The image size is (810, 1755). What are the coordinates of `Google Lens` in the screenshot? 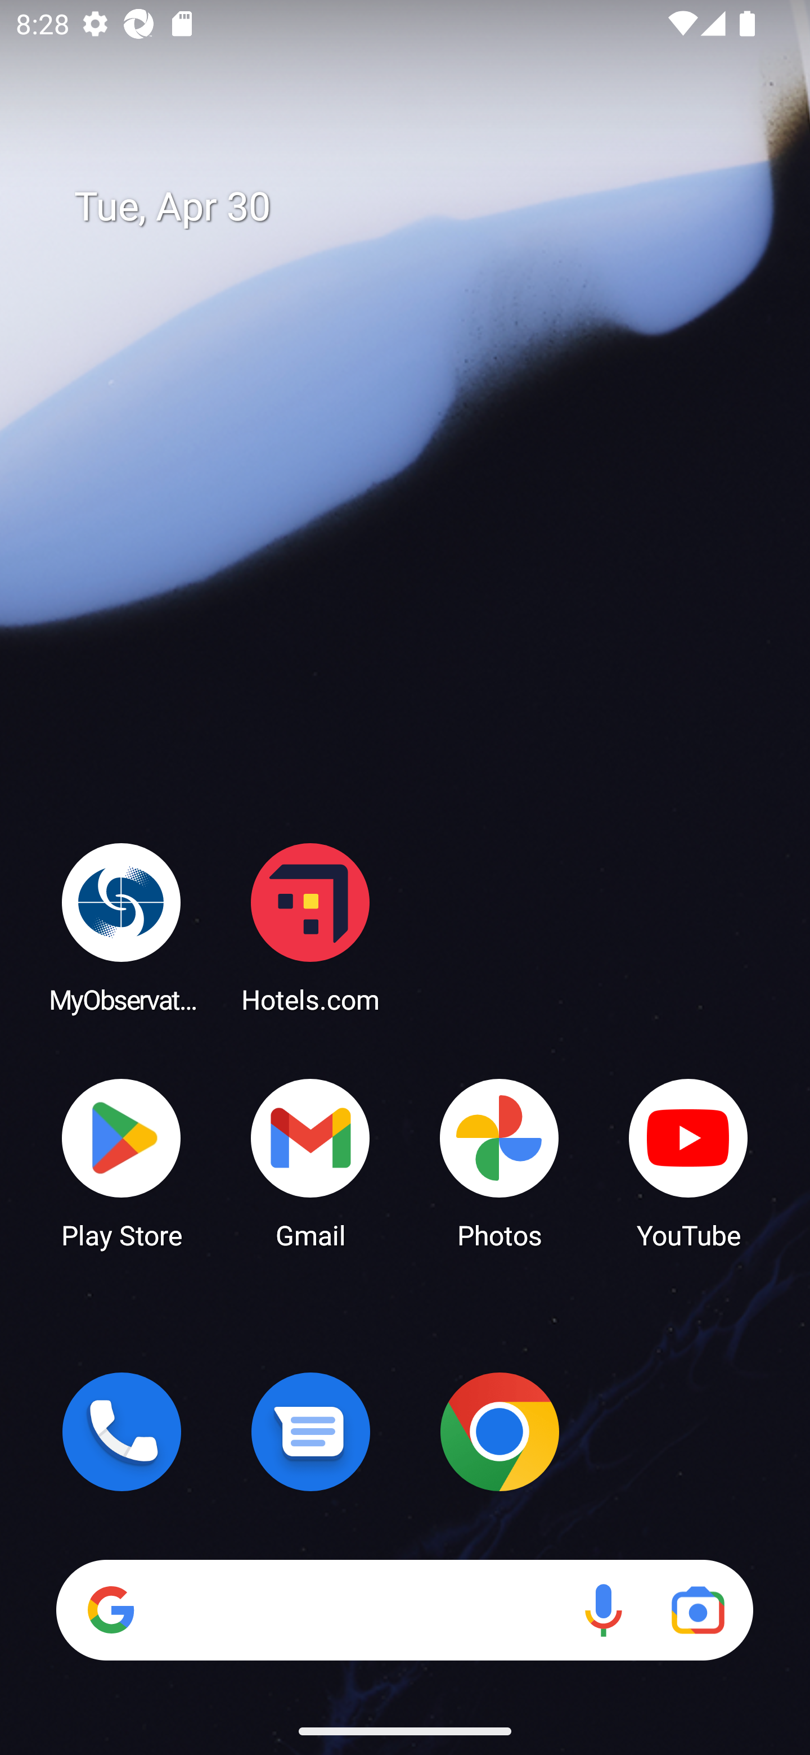 It's located at (697, 1610).